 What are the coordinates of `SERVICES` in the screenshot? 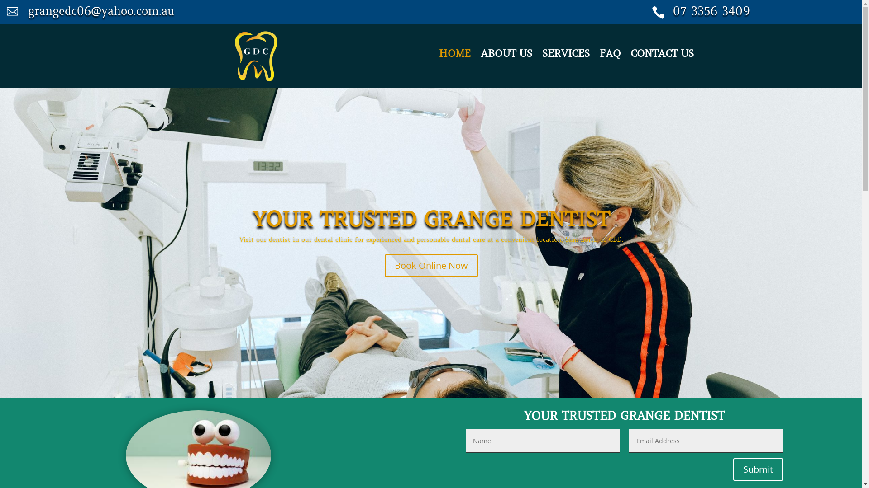 It's located at (566, 56).